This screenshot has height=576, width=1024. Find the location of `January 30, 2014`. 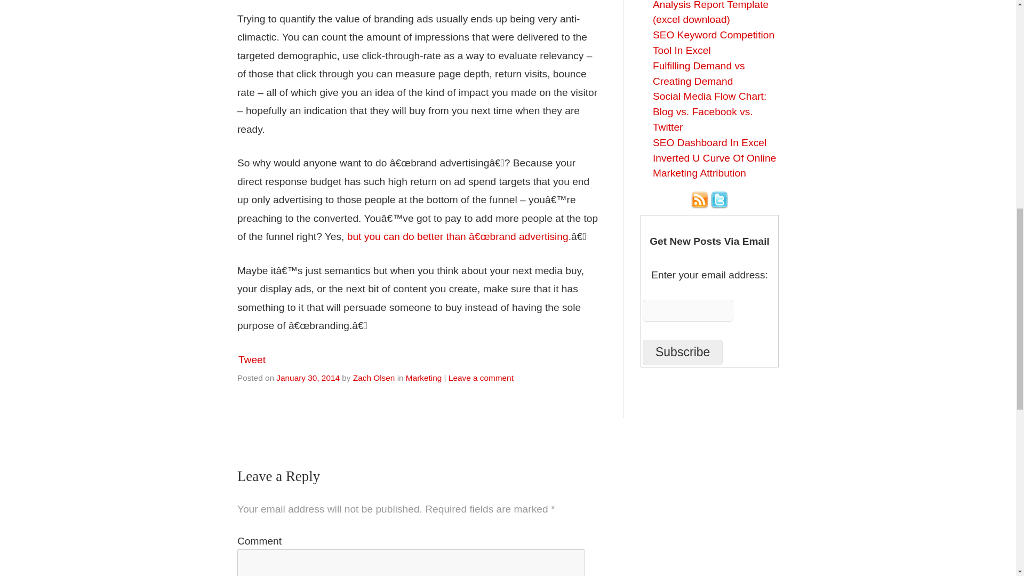

January 30, 2014 is located at coordinates (308, 378).